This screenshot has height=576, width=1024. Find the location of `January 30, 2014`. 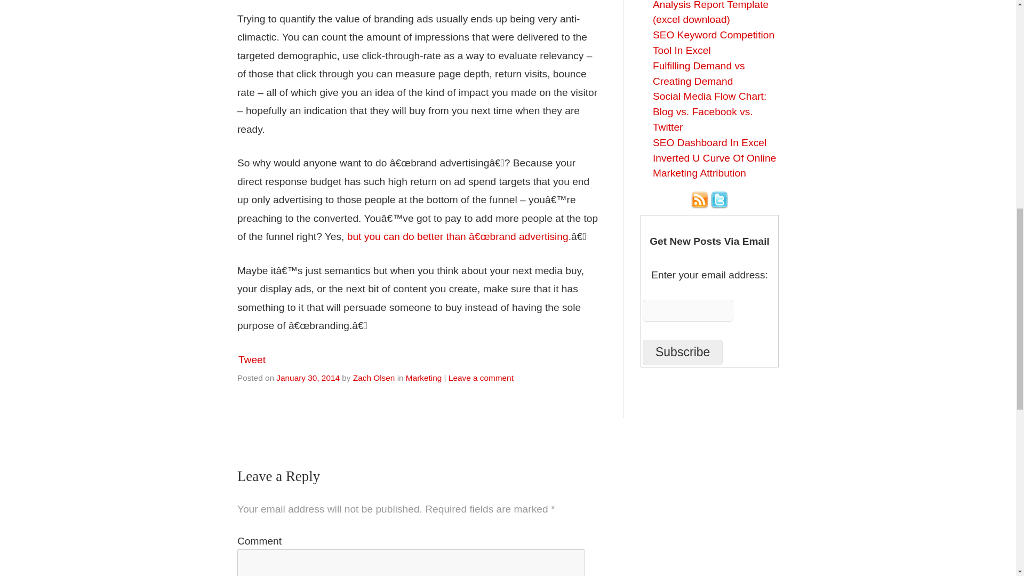

January 30, 2014 is located at coordinates (308, 378).